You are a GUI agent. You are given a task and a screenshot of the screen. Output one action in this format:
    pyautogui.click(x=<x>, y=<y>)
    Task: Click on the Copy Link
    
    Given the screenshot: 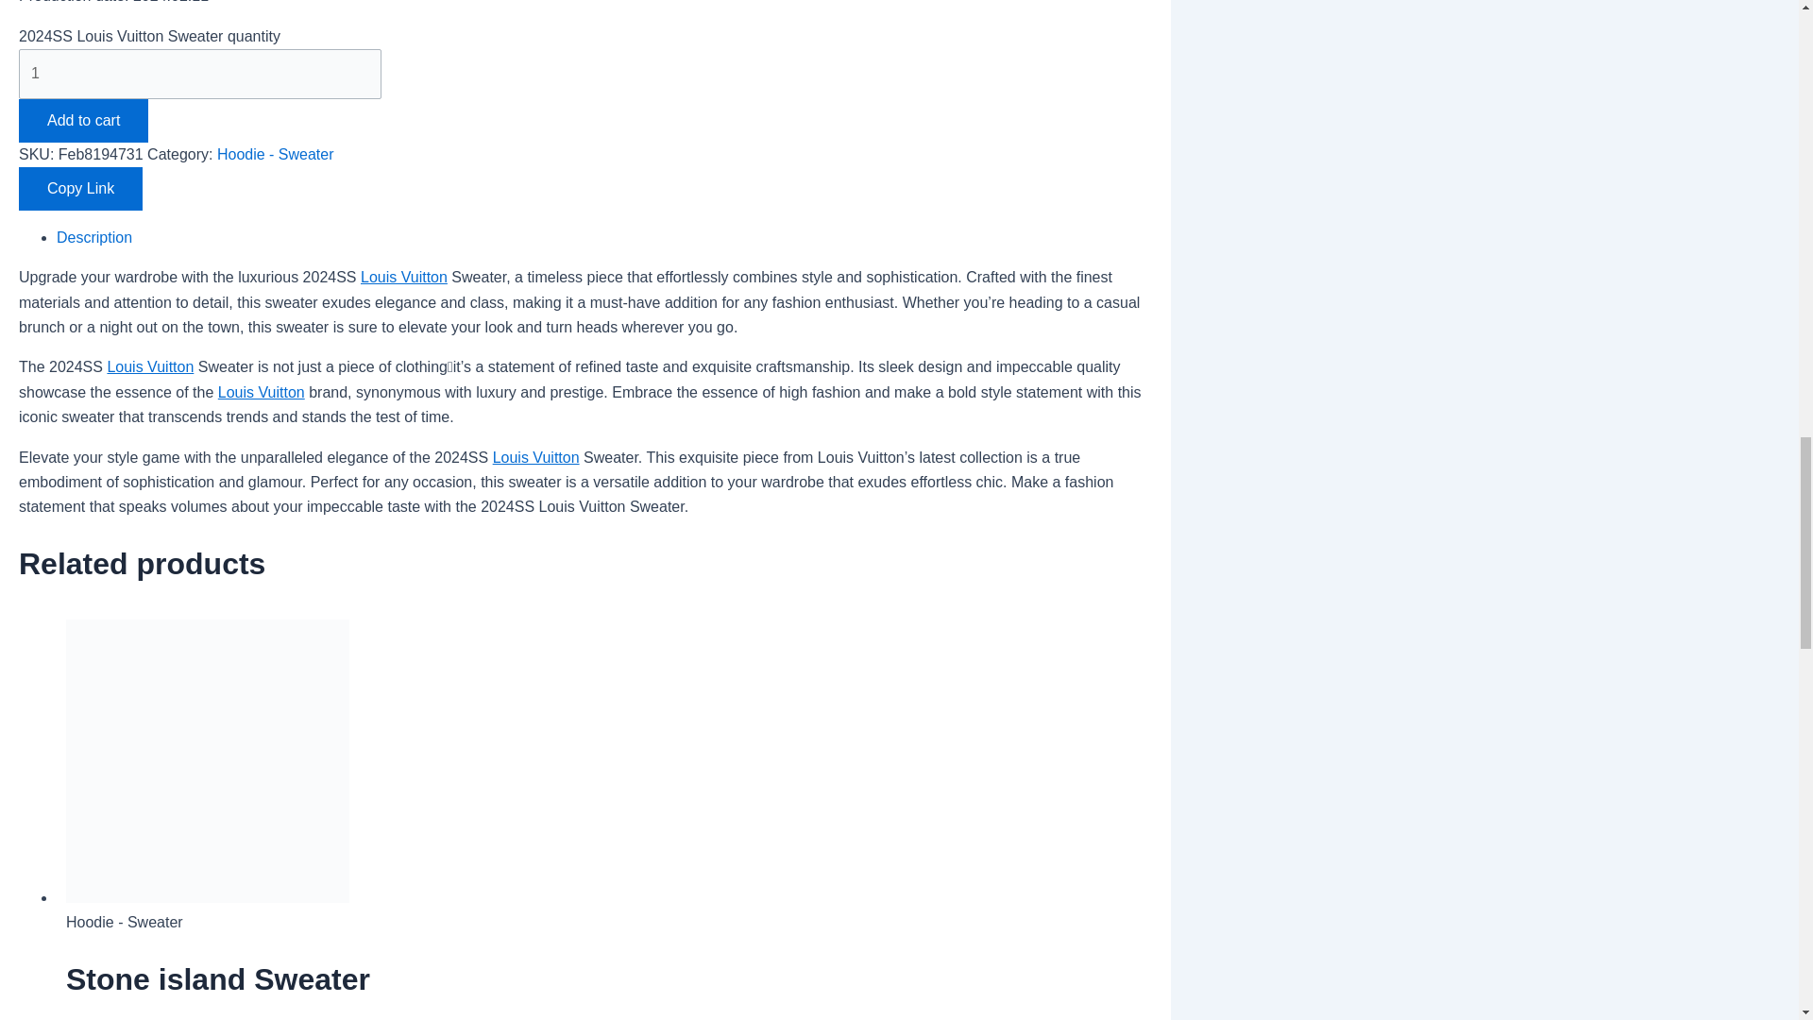 What is the action you would take?
    pyautogui.click(x=80, y=189)
    